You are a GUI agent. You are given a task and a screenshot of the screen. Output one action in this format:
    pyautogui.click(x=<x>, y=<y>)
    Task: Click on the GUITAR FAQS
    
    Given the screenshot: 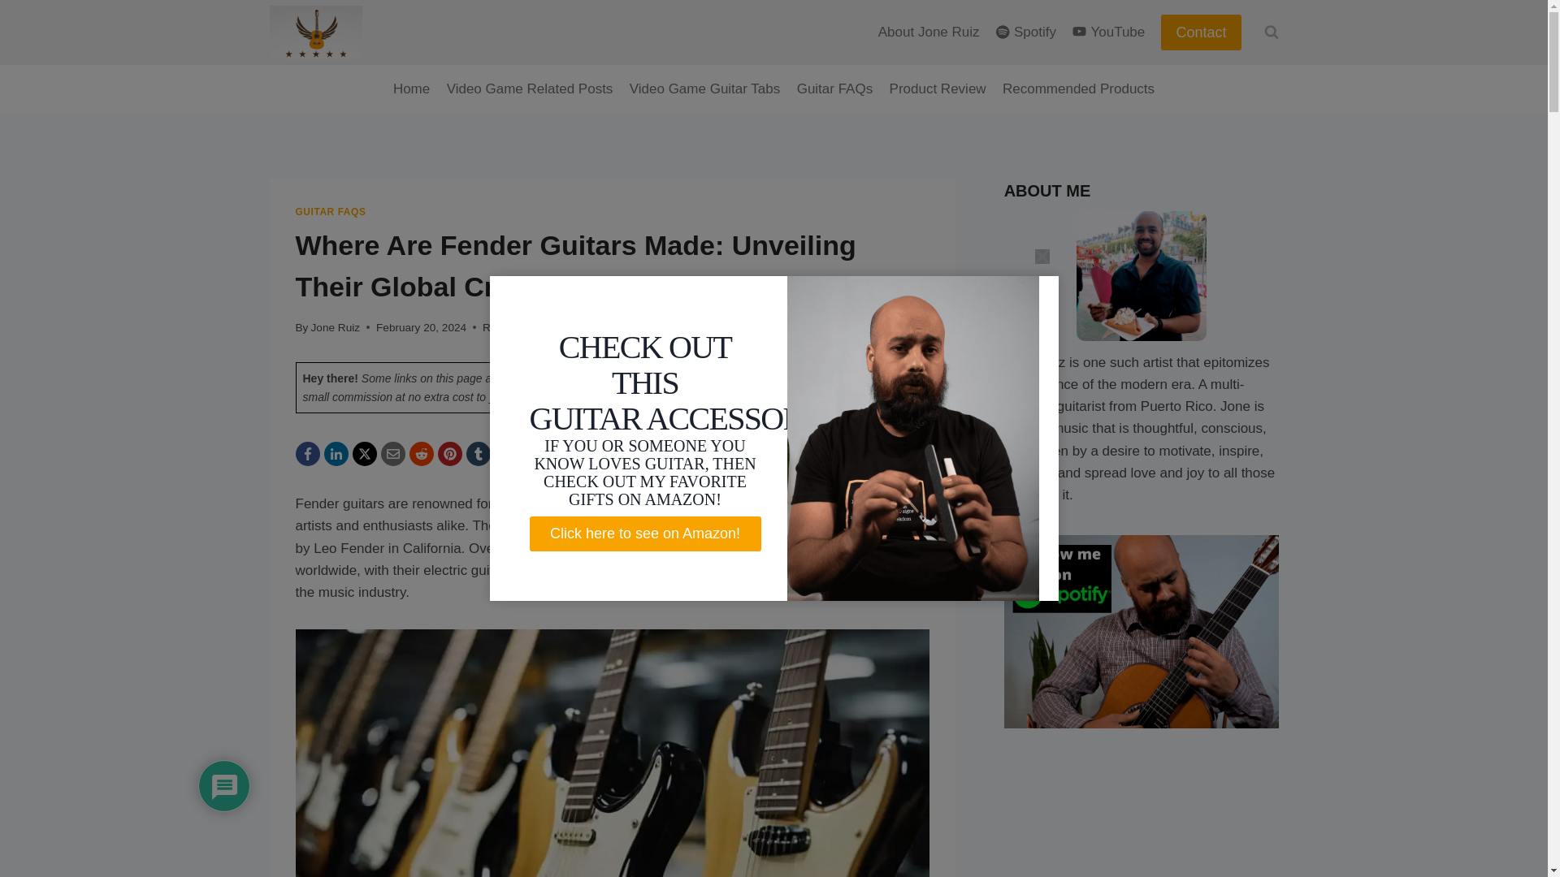 What is the action you would take?
    pyautogui.click(x=331, y=211)
    